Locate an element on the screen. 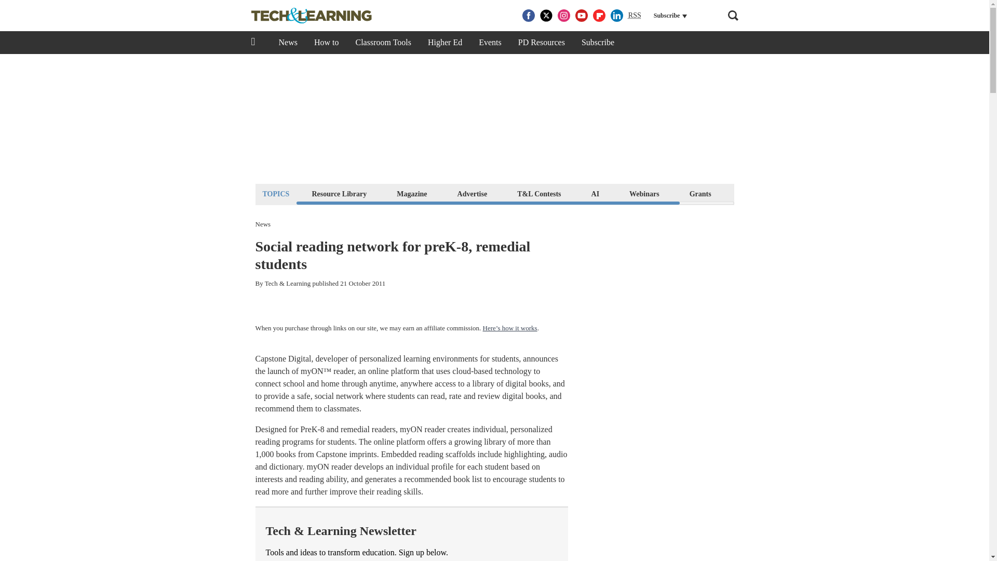  RSS is located at coordinates (635, 16).